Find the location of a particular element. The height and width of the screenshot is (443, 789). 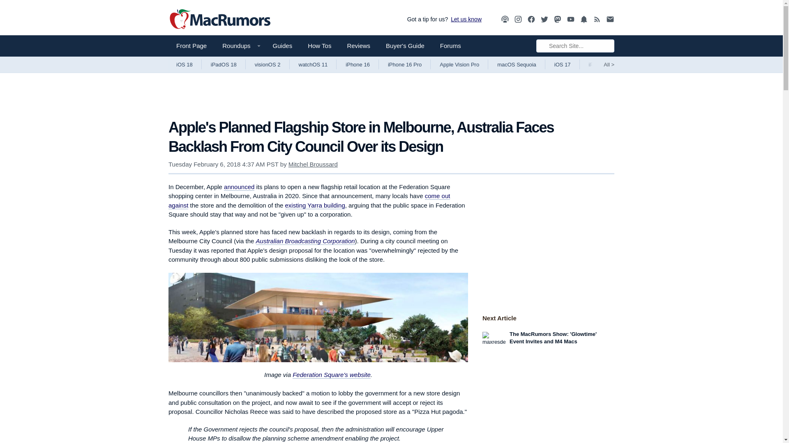

Guides is located at coordinates (283, 46).